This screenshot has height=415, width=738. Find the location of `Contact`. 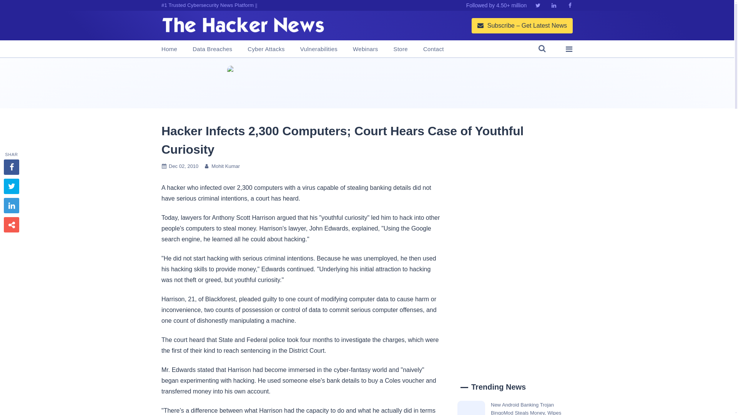

Contact is located at coordinates (434, 49).